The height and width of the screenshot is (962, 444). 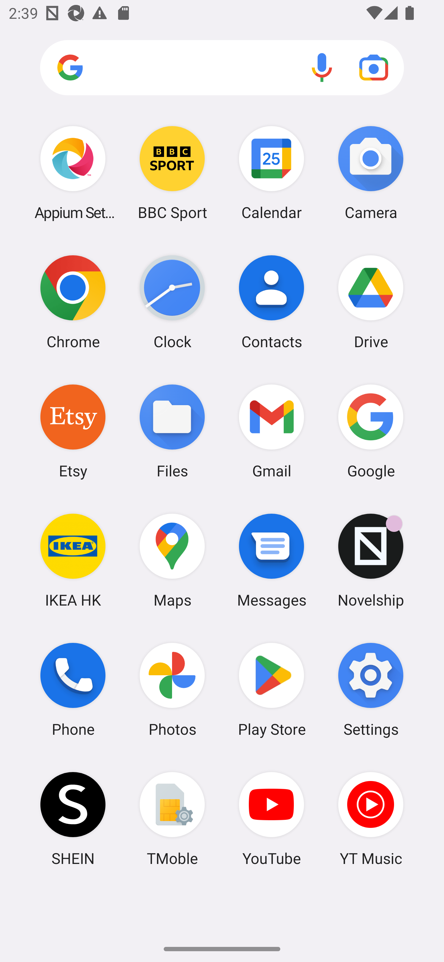 I want to click on Phone, so click(x=73, y=690).